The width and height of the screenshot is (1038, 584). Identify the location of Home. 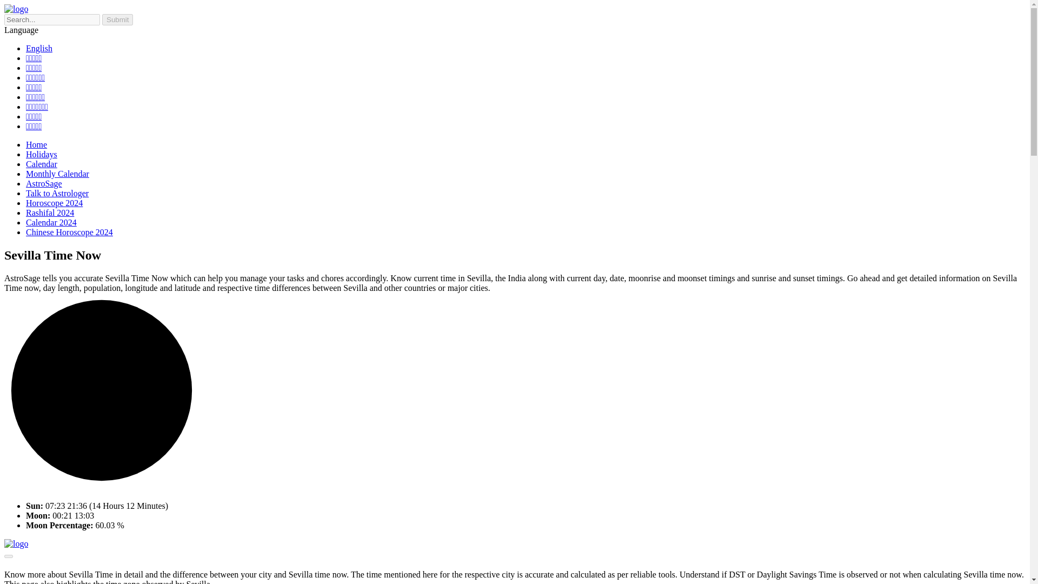
(36, 145).